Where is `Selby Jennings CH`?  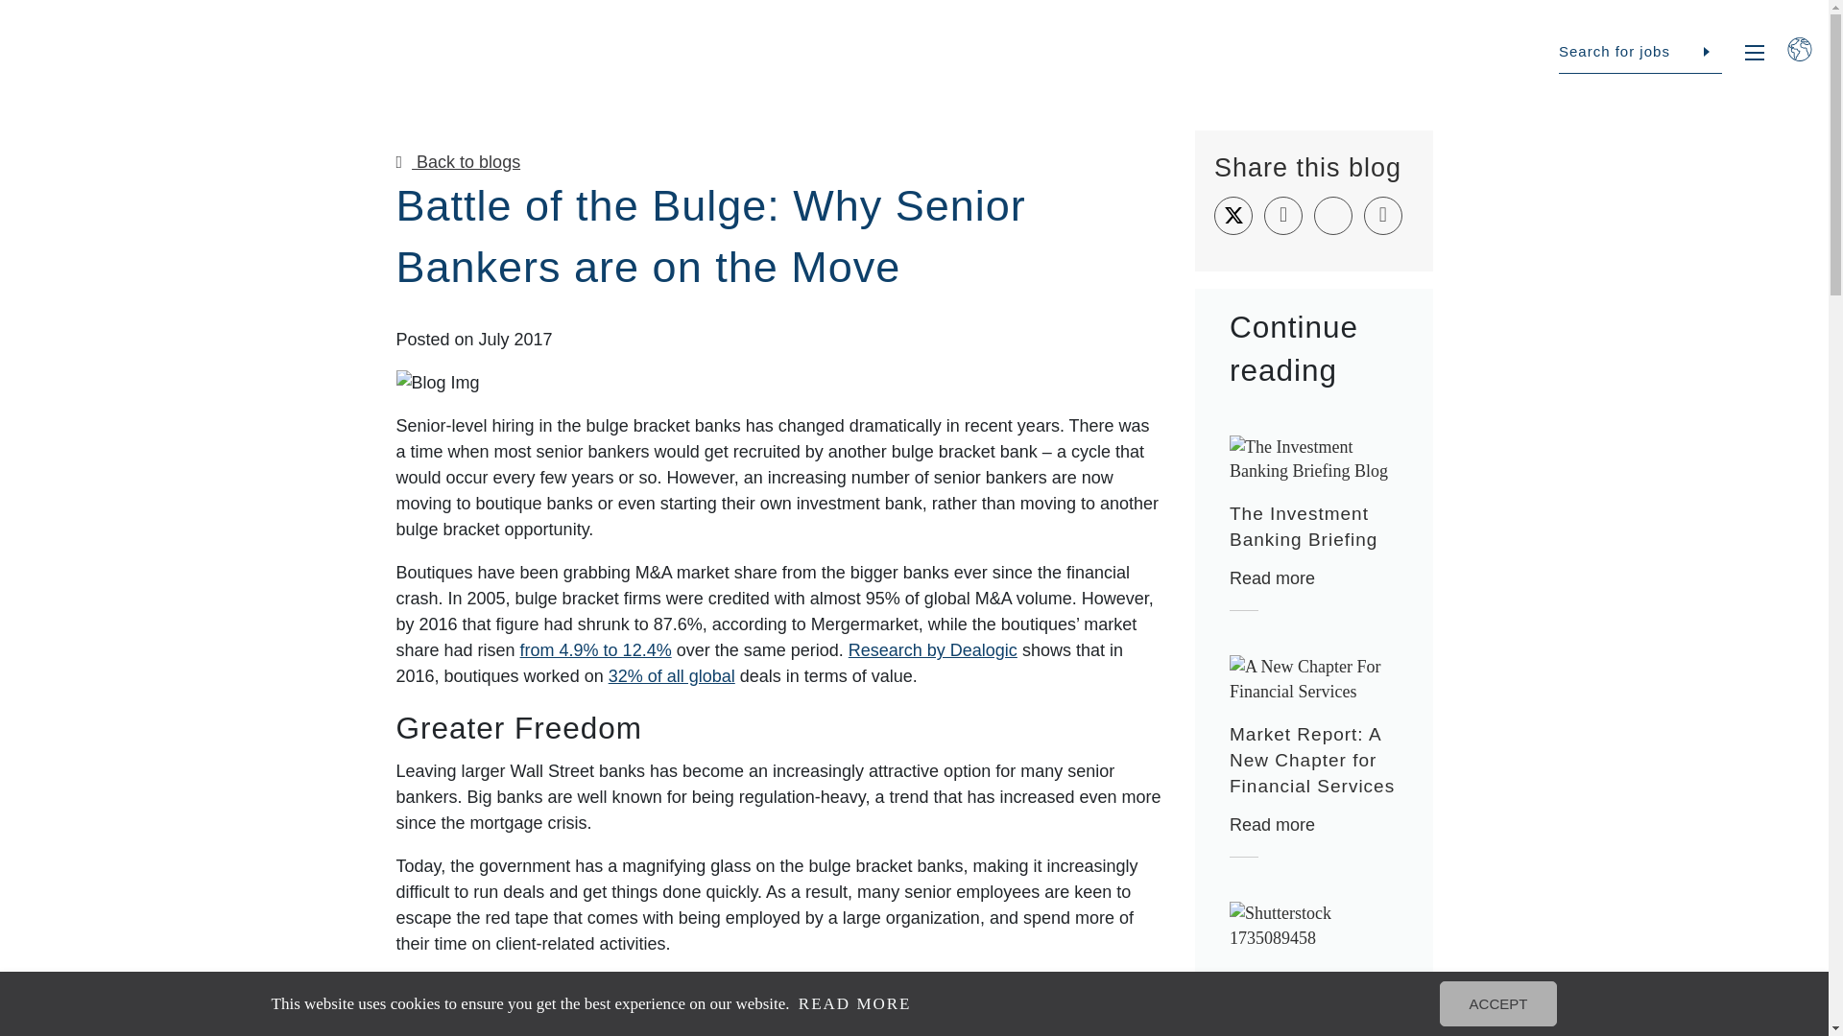
Selby Jennings CH is located at coordinates (110, 60).